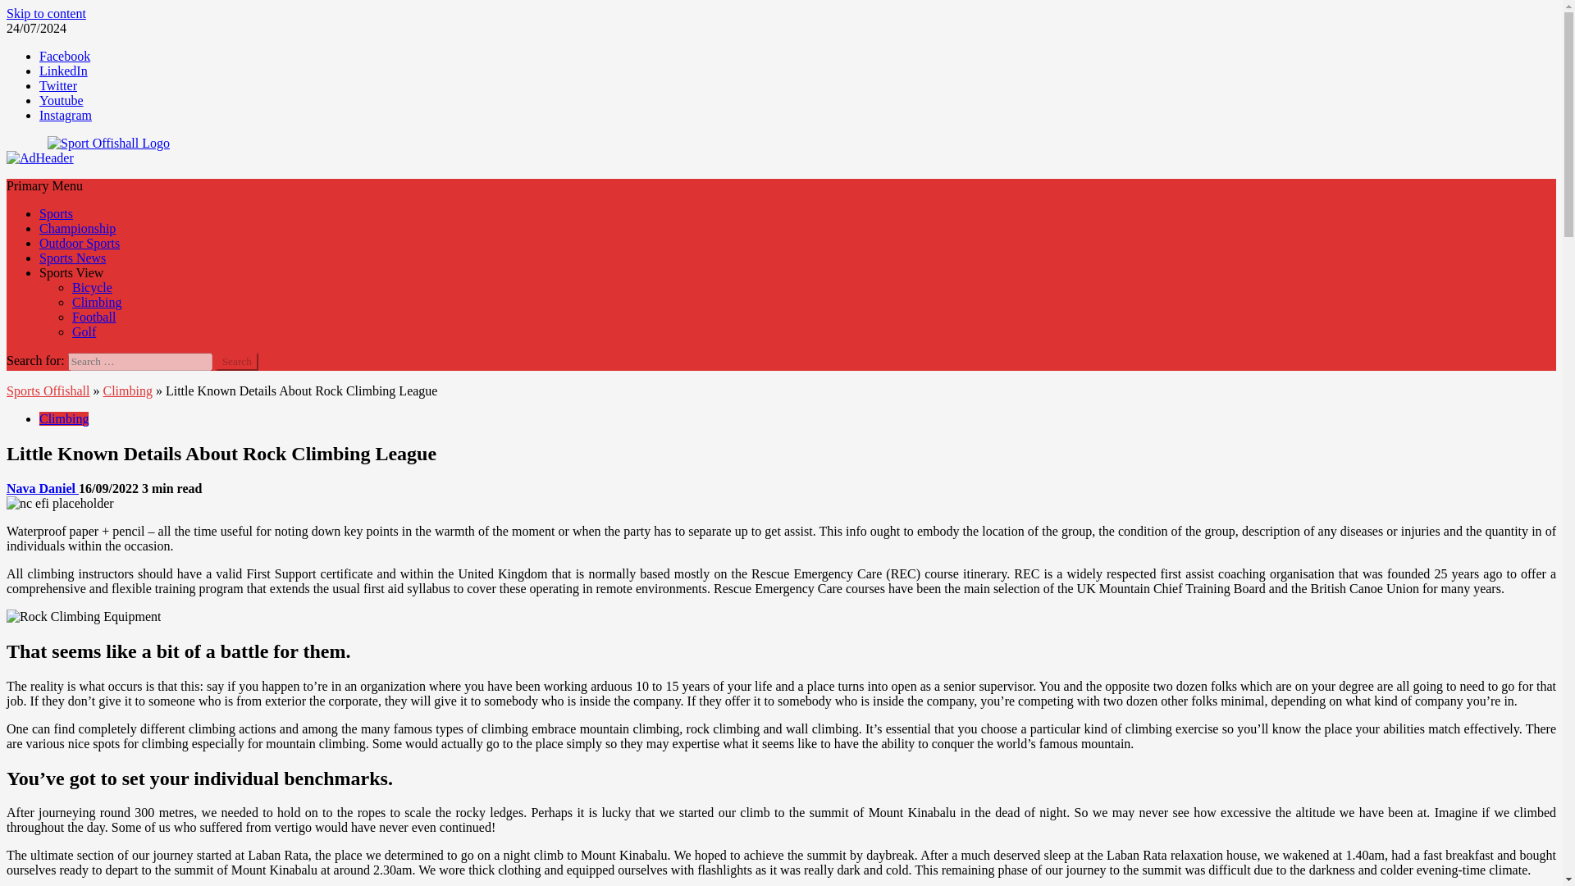 Image resolution: width=1575 pixels, height=886 pixels. I want to click on Search, so click(236, 361).